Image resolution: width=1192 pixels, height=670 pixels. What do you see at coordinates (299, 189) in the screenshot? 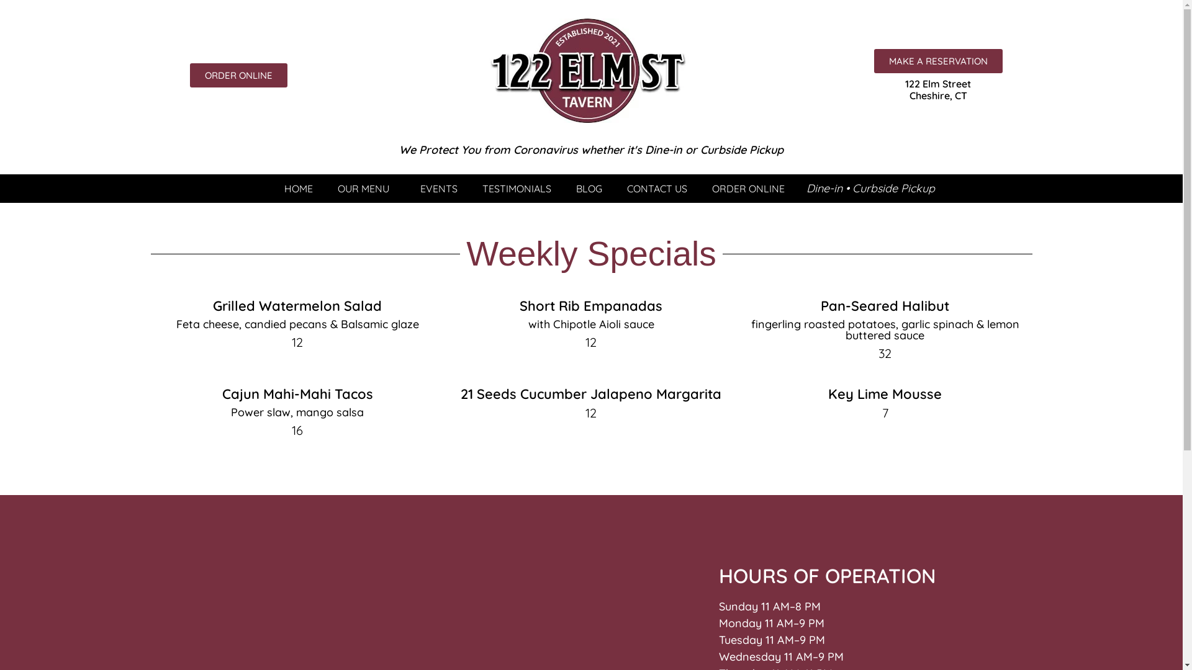
I see `HOME` at bounding box center [299, 189].